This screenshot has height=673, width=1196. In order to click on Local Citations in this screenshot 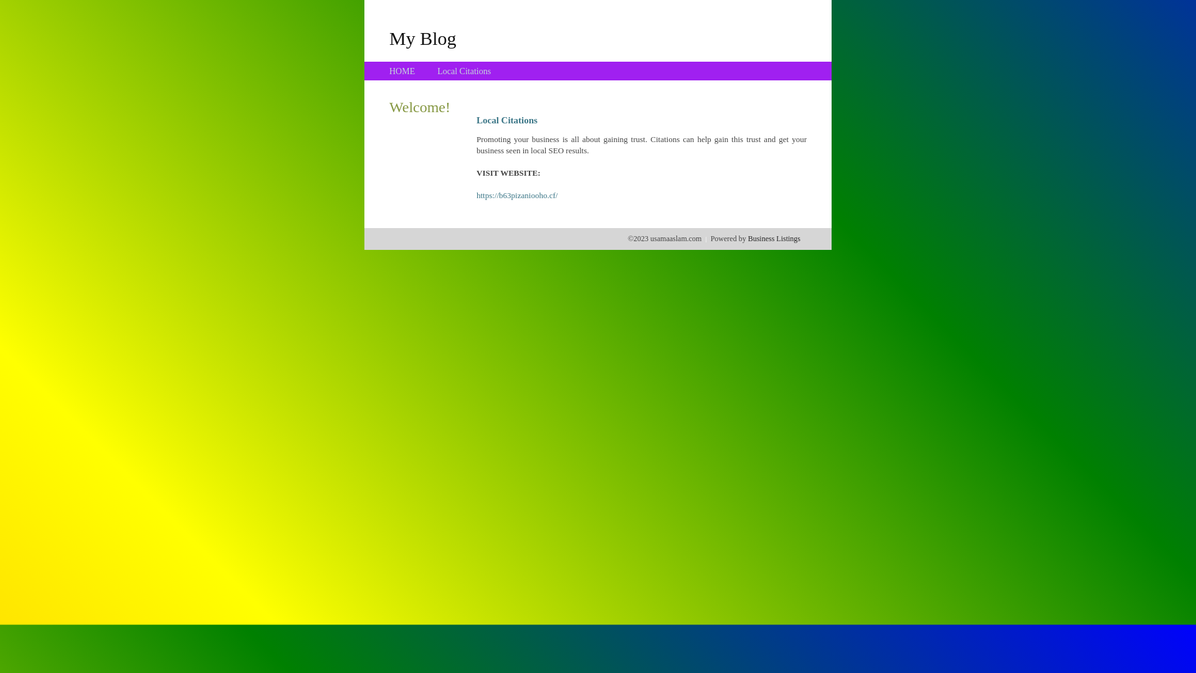, I will do `click(464, 71)`.